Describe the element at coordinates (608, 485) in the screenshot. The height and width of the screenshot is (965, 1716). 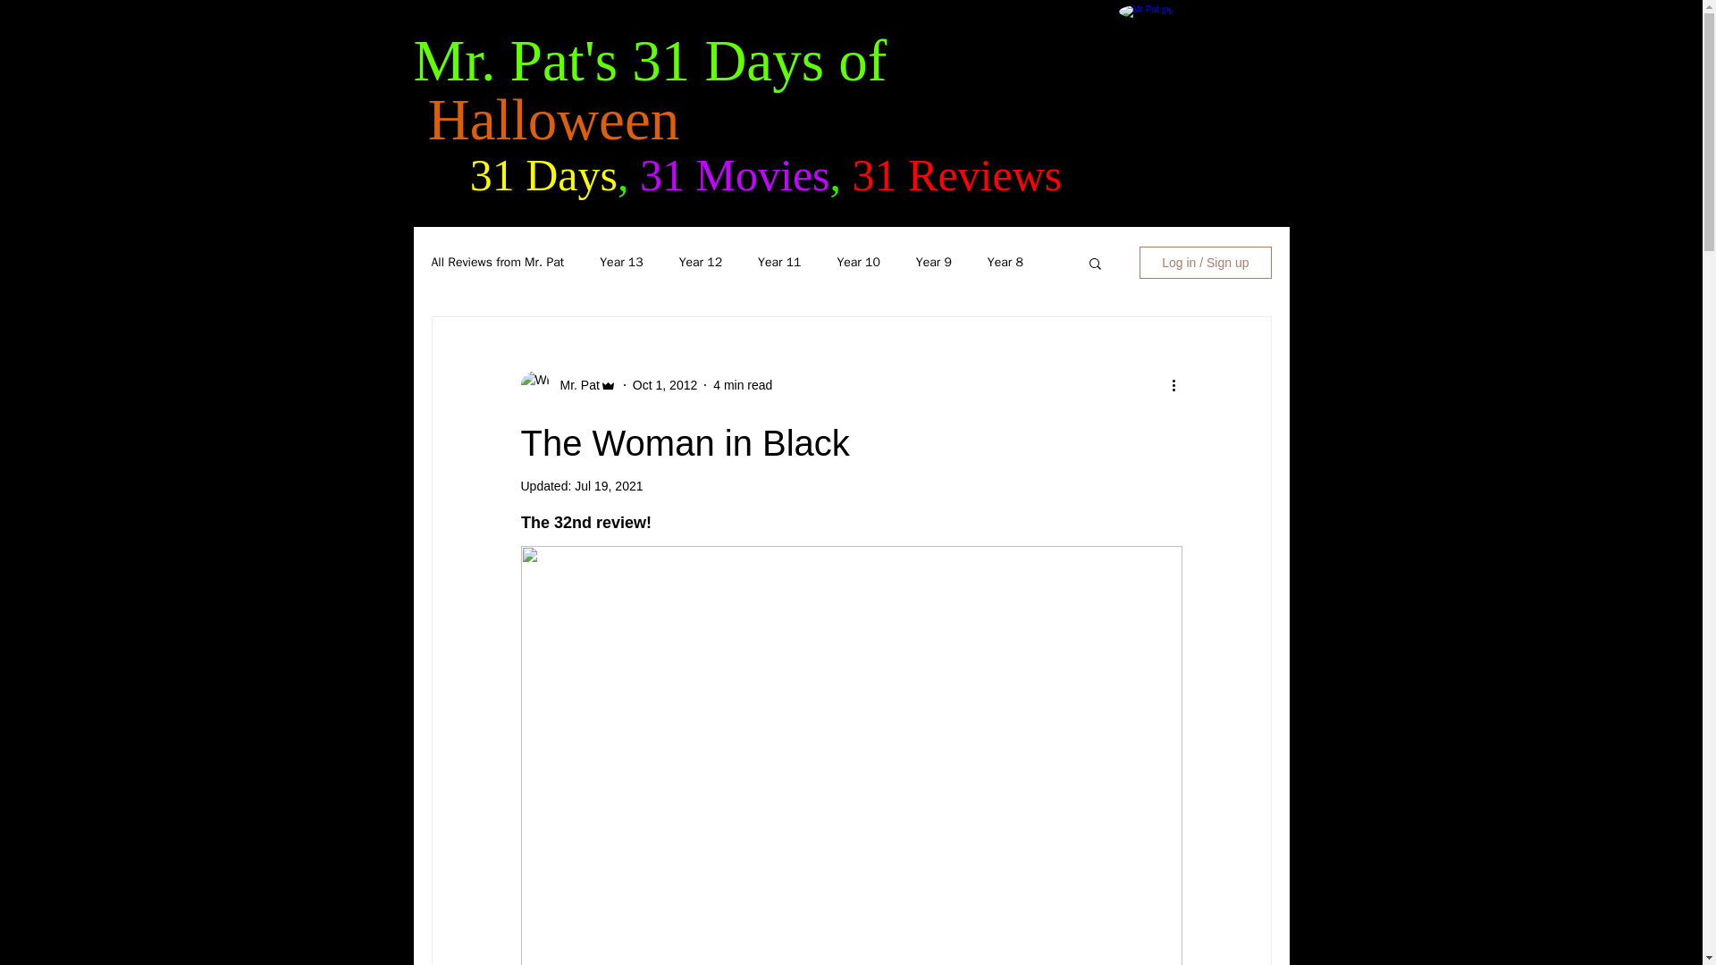
I see `Jul 19, 2021` at that location.